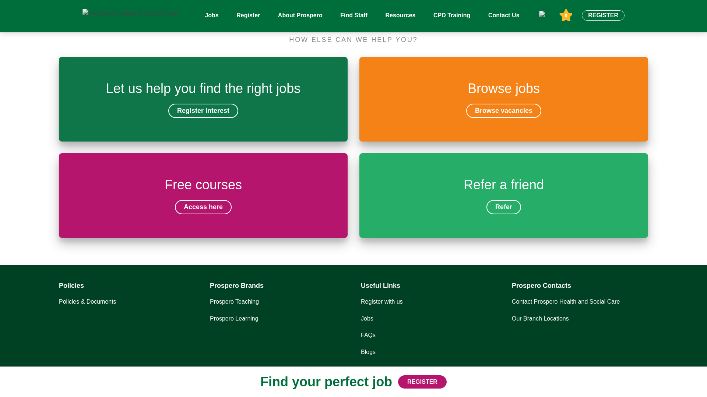  Describe the element at coordinates (203, 99) in the screenshot. I see `Our Branch Locations` at that location.